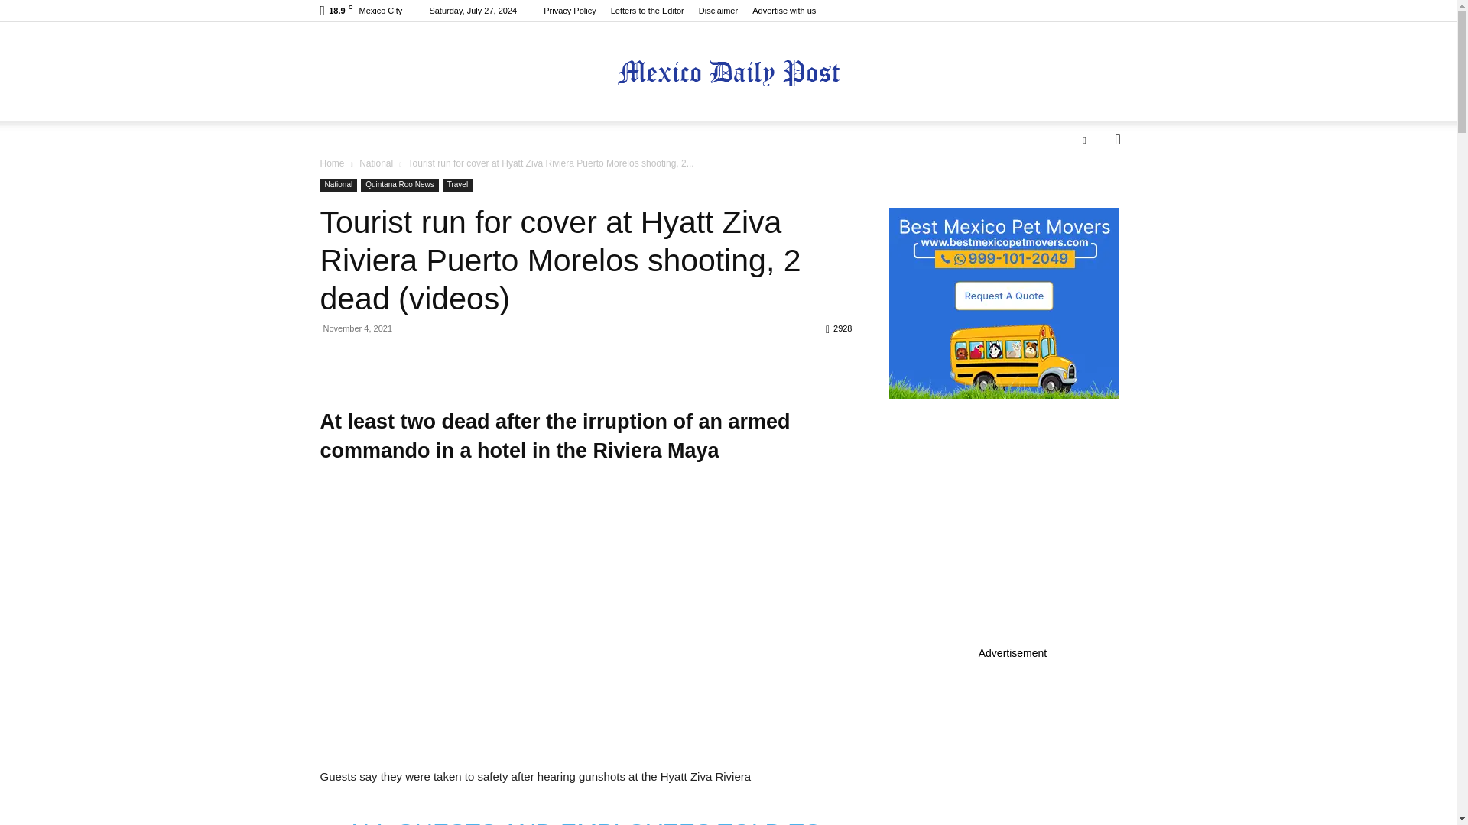 Image resolution: width=1468 pixels, height=825 pixels. What do you see at coordinates (728, 73) in the screenshot?
I see `Mexico Daily Post` at bounding box center [728, 73].